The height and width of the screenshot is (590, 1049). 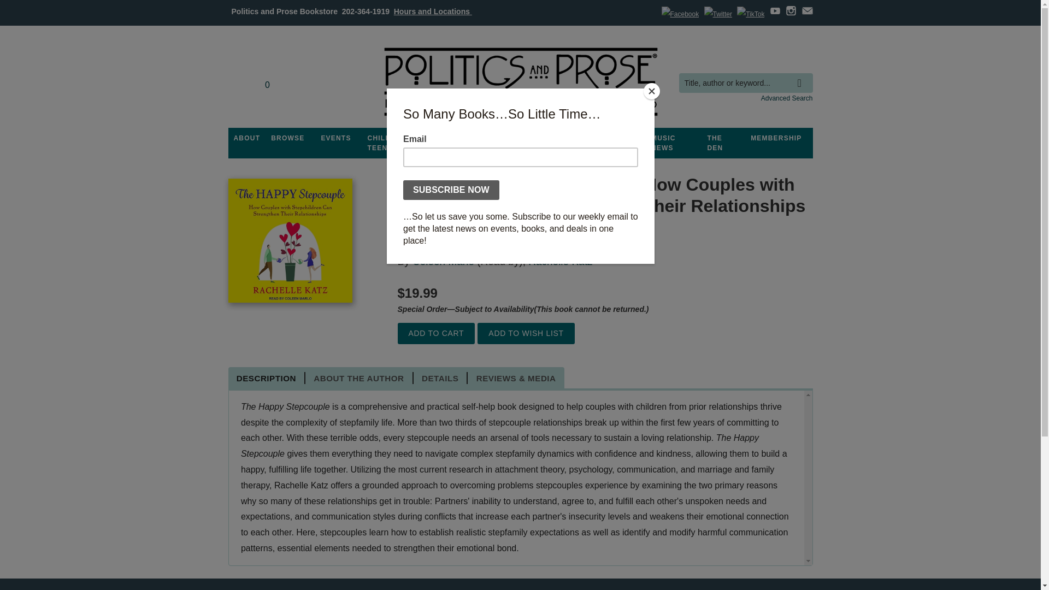 What do you see at coordinates (526, 333) in the screenshot?
I see `Add to Wish List` at bounding box center [526, 333].